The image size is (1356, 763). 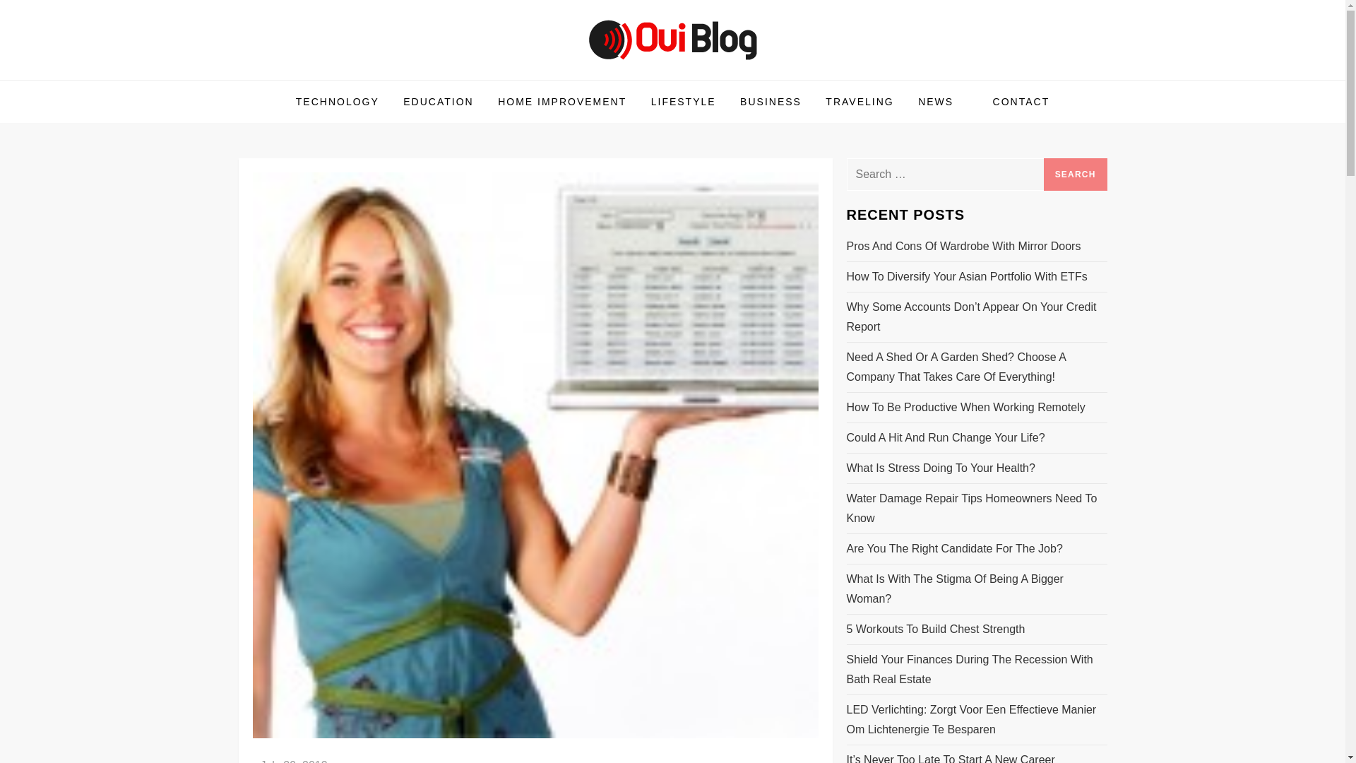 What do you see at coordinates (1021, 102) in the screenshot?
I see `CONTACT` at bounding box center [1021, 102].